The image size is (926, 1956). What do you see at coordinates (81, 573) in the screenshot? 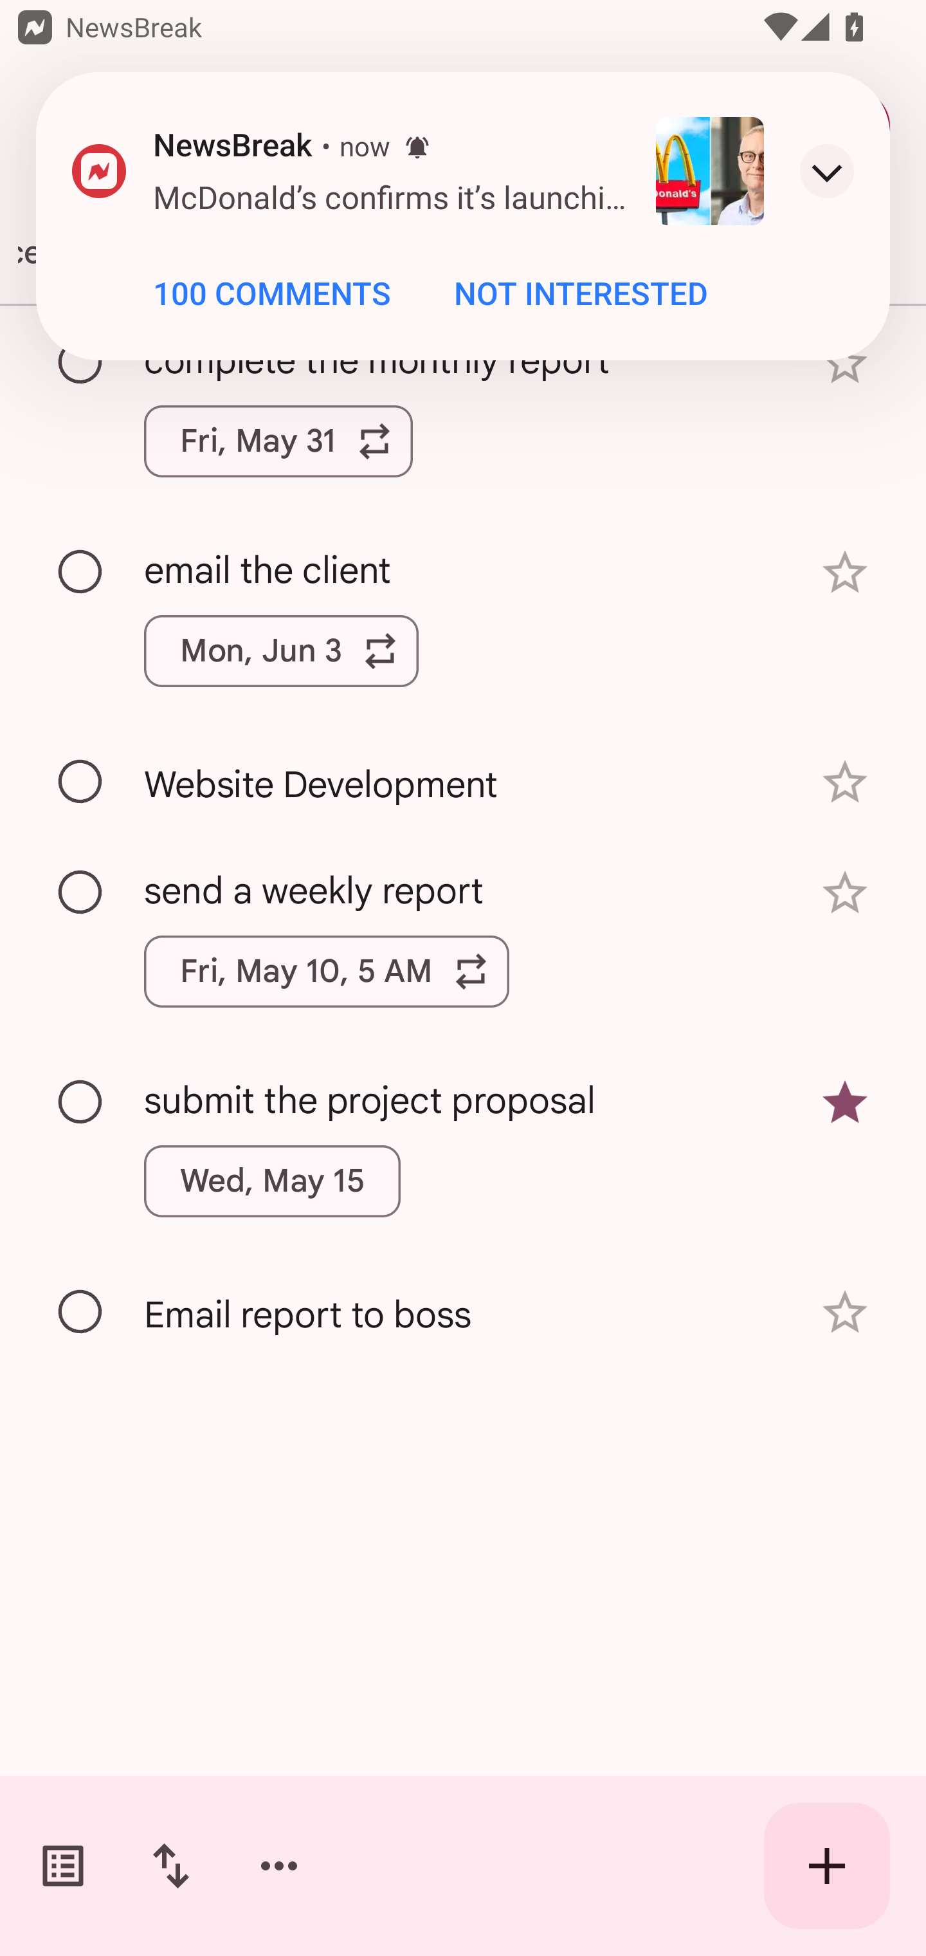
I see `Mark as complete` at bounding box center [81, 573].